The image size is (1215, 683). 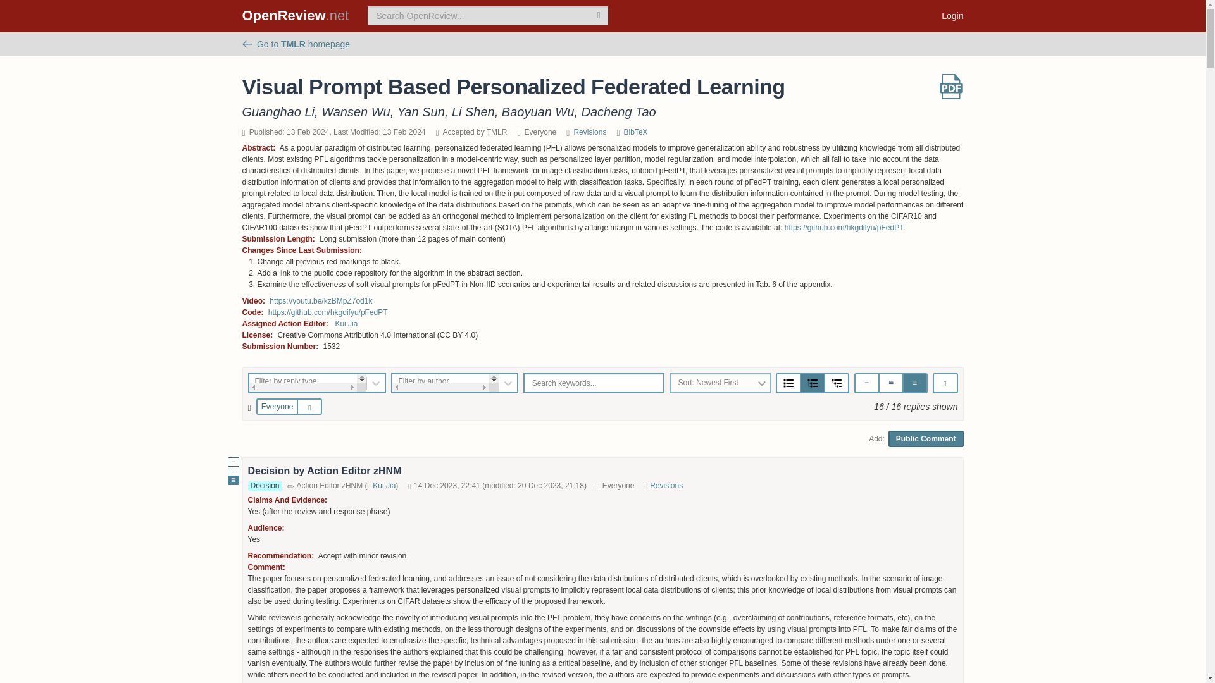 What do you see at coordinates (812, 383) in the screenshot?
I see `Threaded` at bounding box center [812, 383].